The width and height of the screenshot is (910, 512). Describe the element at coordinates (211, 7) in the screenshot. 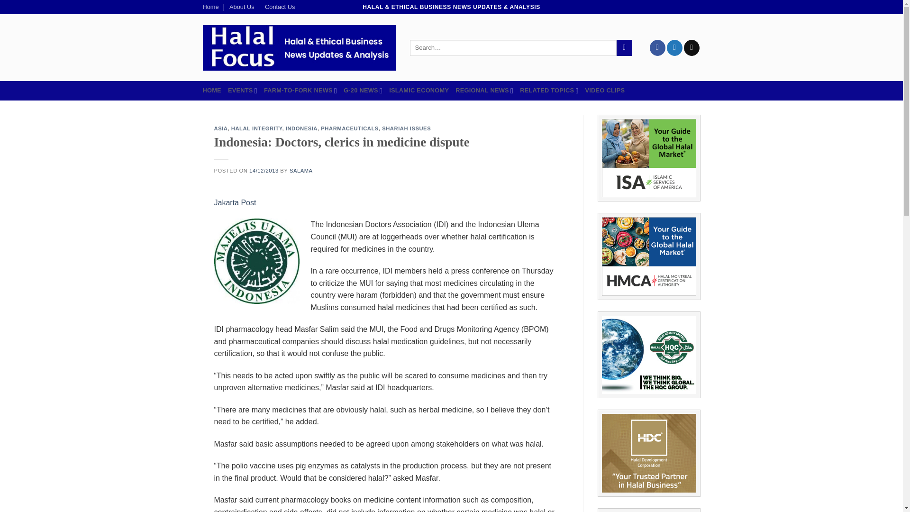

I see `Home` at that location.